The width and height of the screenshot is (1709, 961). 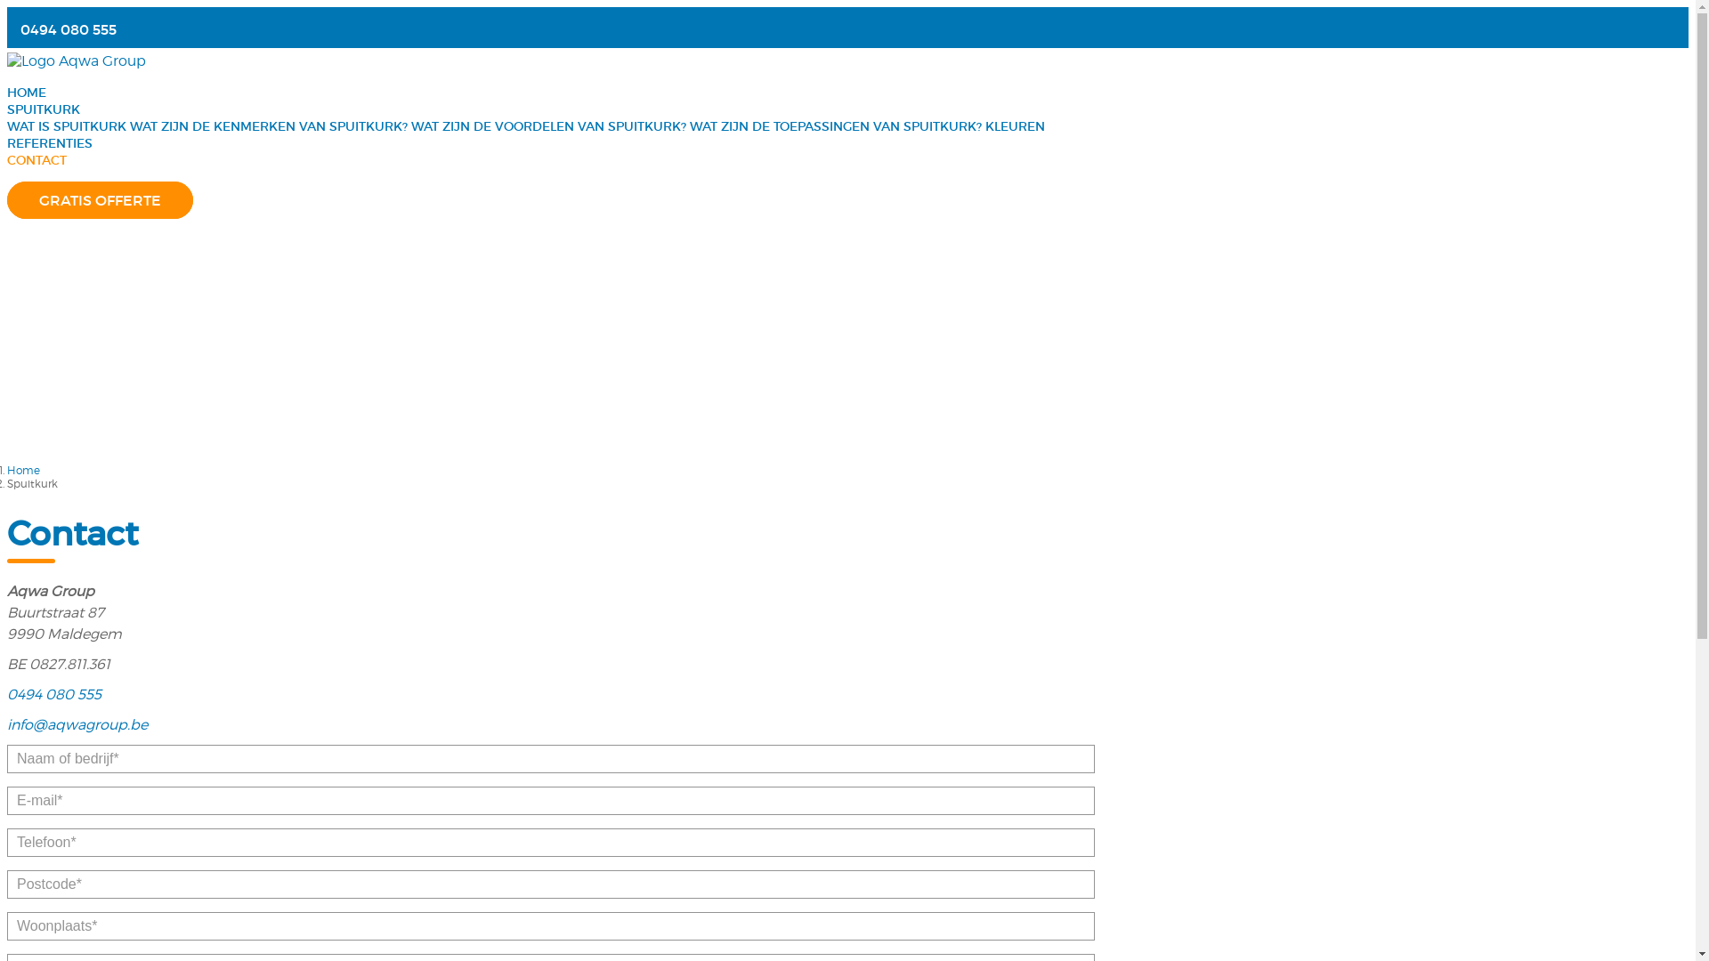 I want to click on WAT ZIJN DE VOORDELEN VAN SPUITKURK?, so click(x=548, y=126).